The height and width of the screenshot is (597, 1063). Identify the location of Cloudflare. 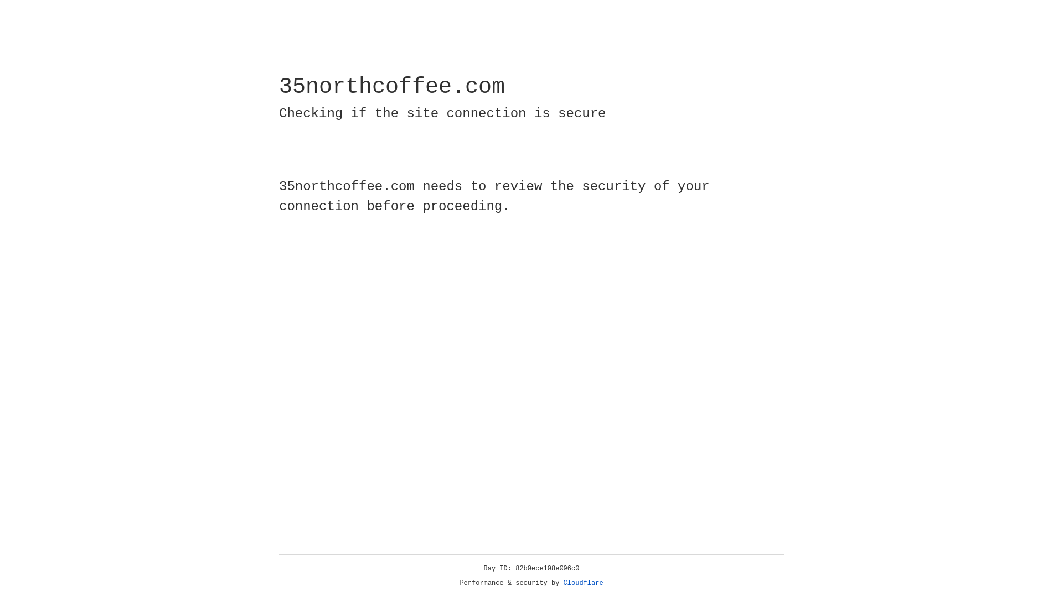
(584, 583).